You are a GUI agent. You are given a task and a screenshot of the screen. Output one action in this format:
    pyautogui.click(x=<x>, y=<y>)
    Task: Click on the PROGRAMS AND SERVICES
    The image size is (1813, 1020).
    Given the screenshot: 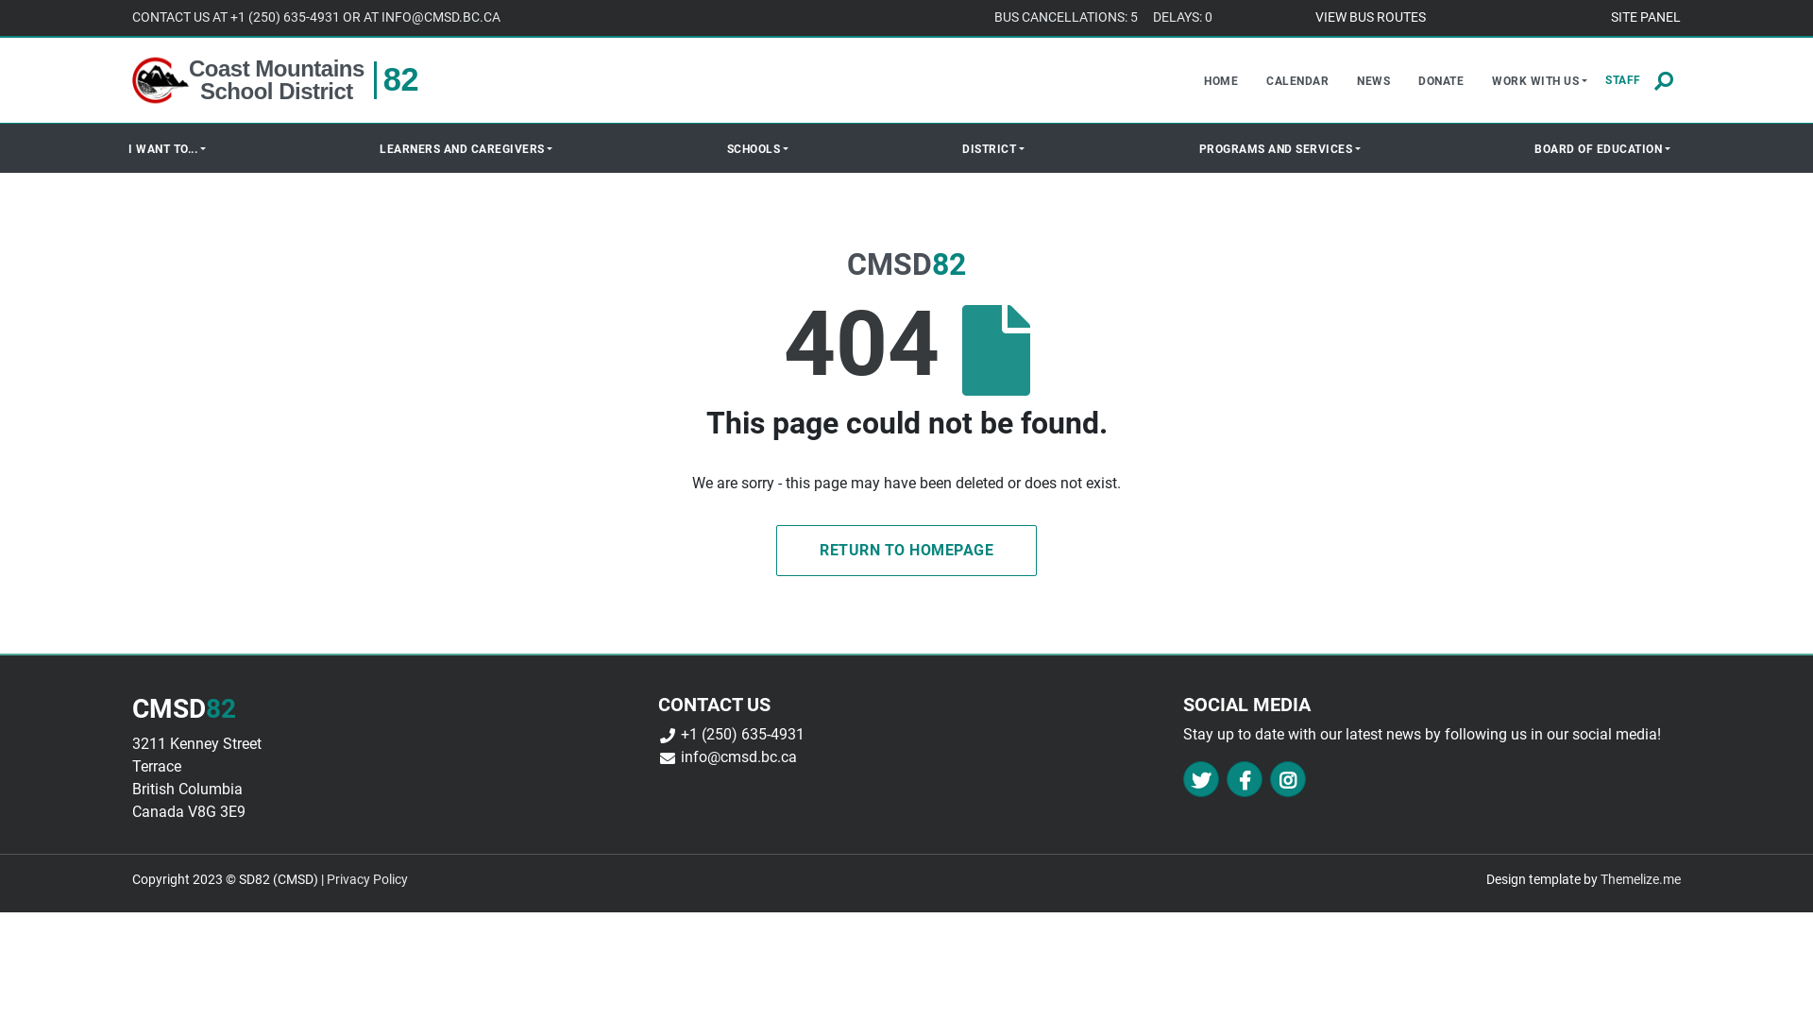 What is the action you would take?
    pyautogui.click(x=1280, y=148)
    